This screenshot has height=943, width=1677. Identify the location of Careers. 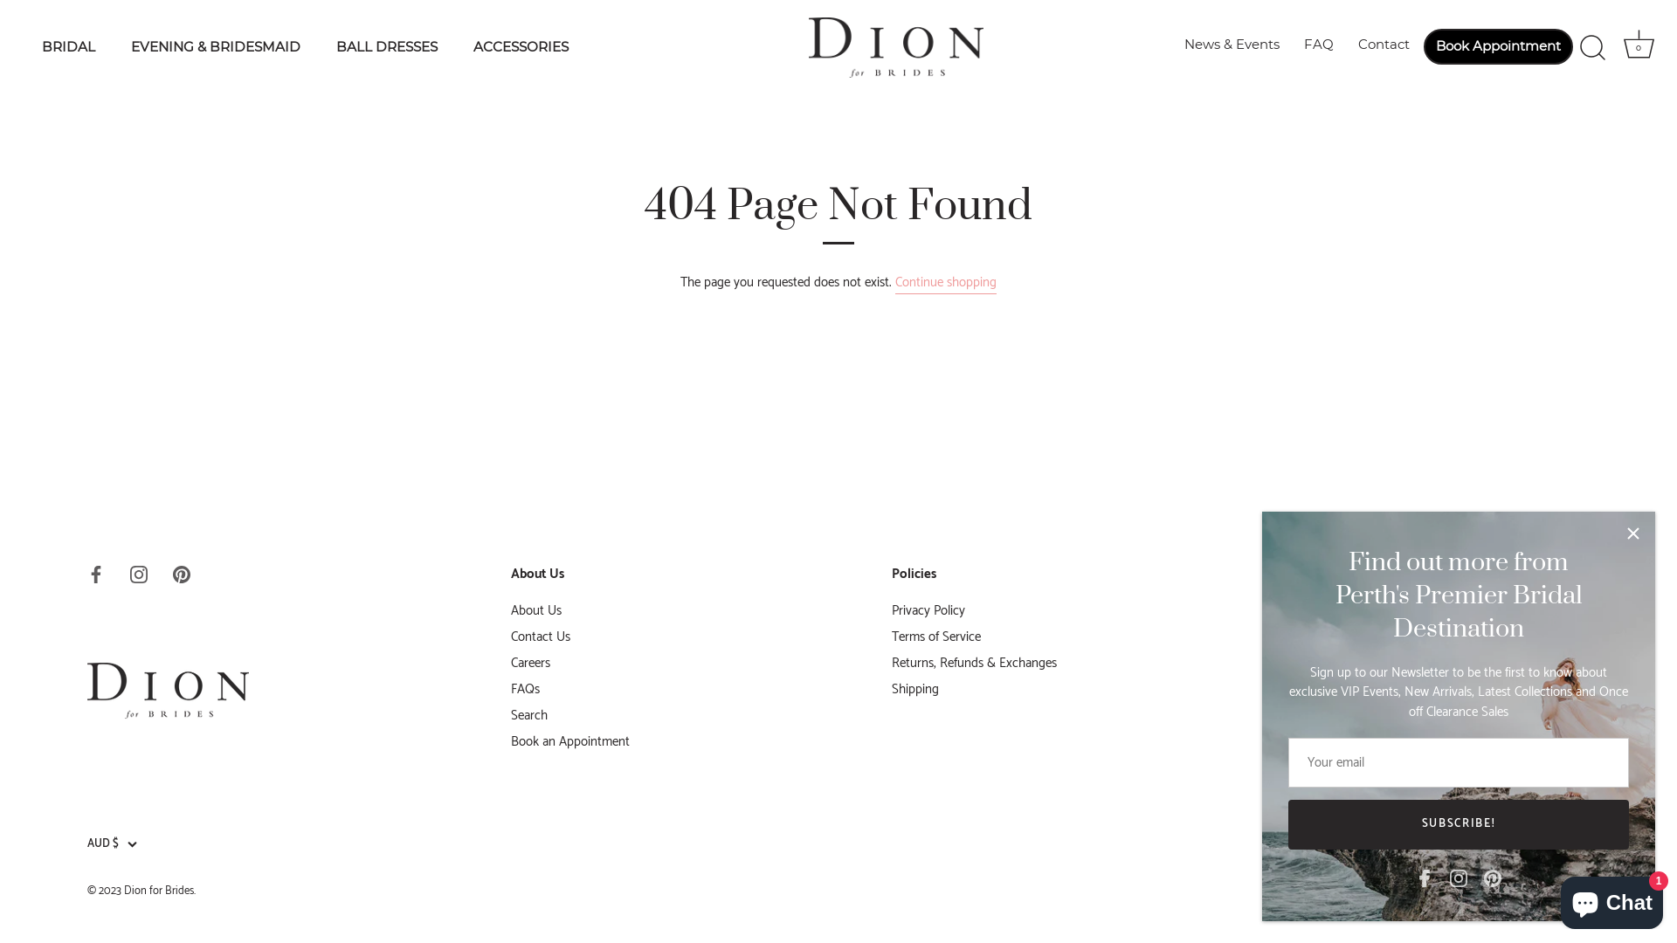
(531, 664).